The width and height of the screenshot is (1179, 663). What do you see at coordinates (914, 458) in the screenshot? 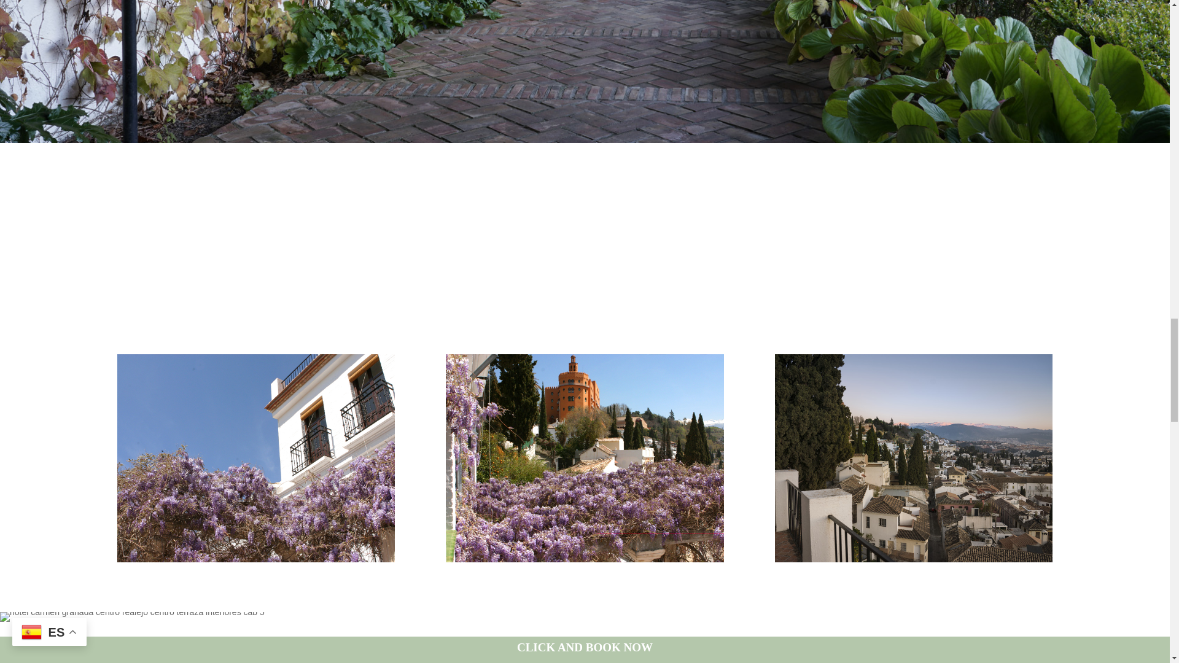
I see `hotel boutique carmen centro granada vistas sierra nevada 5` at bounding box center [914, 458].